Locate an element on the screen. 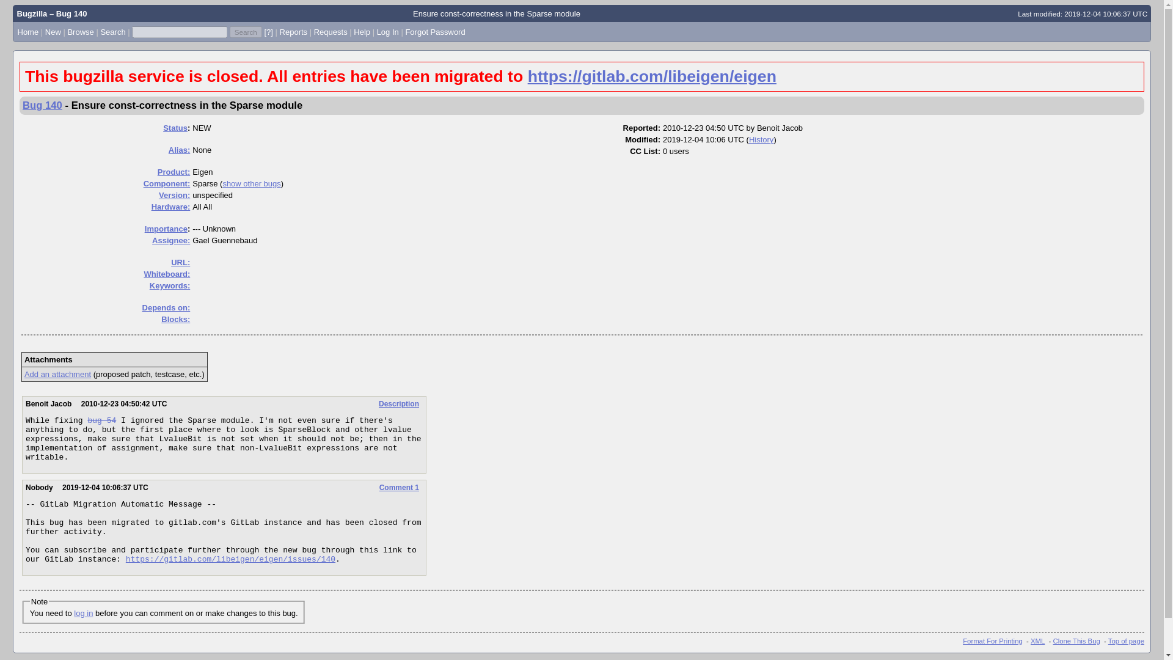 The width and height of the screenshot is (1173, 660). Keywords: is located at coordinates (170, 286).